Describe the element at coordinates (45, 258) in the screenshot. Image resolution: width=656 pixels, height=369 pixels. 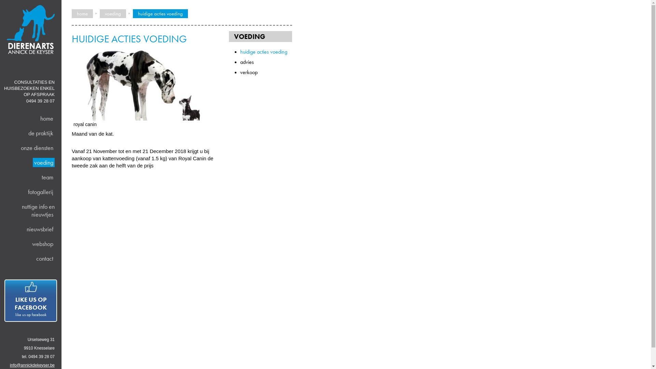
I see `contact` at that location.